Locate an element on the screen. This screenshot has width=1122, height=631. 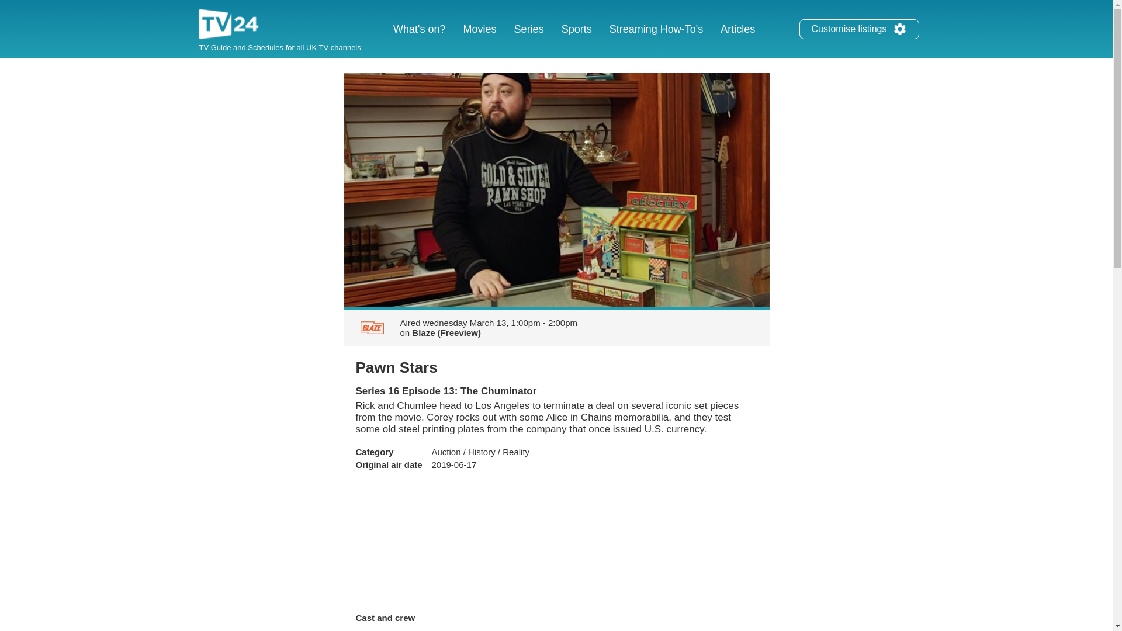
Sports is located at coordinates (576, 29).